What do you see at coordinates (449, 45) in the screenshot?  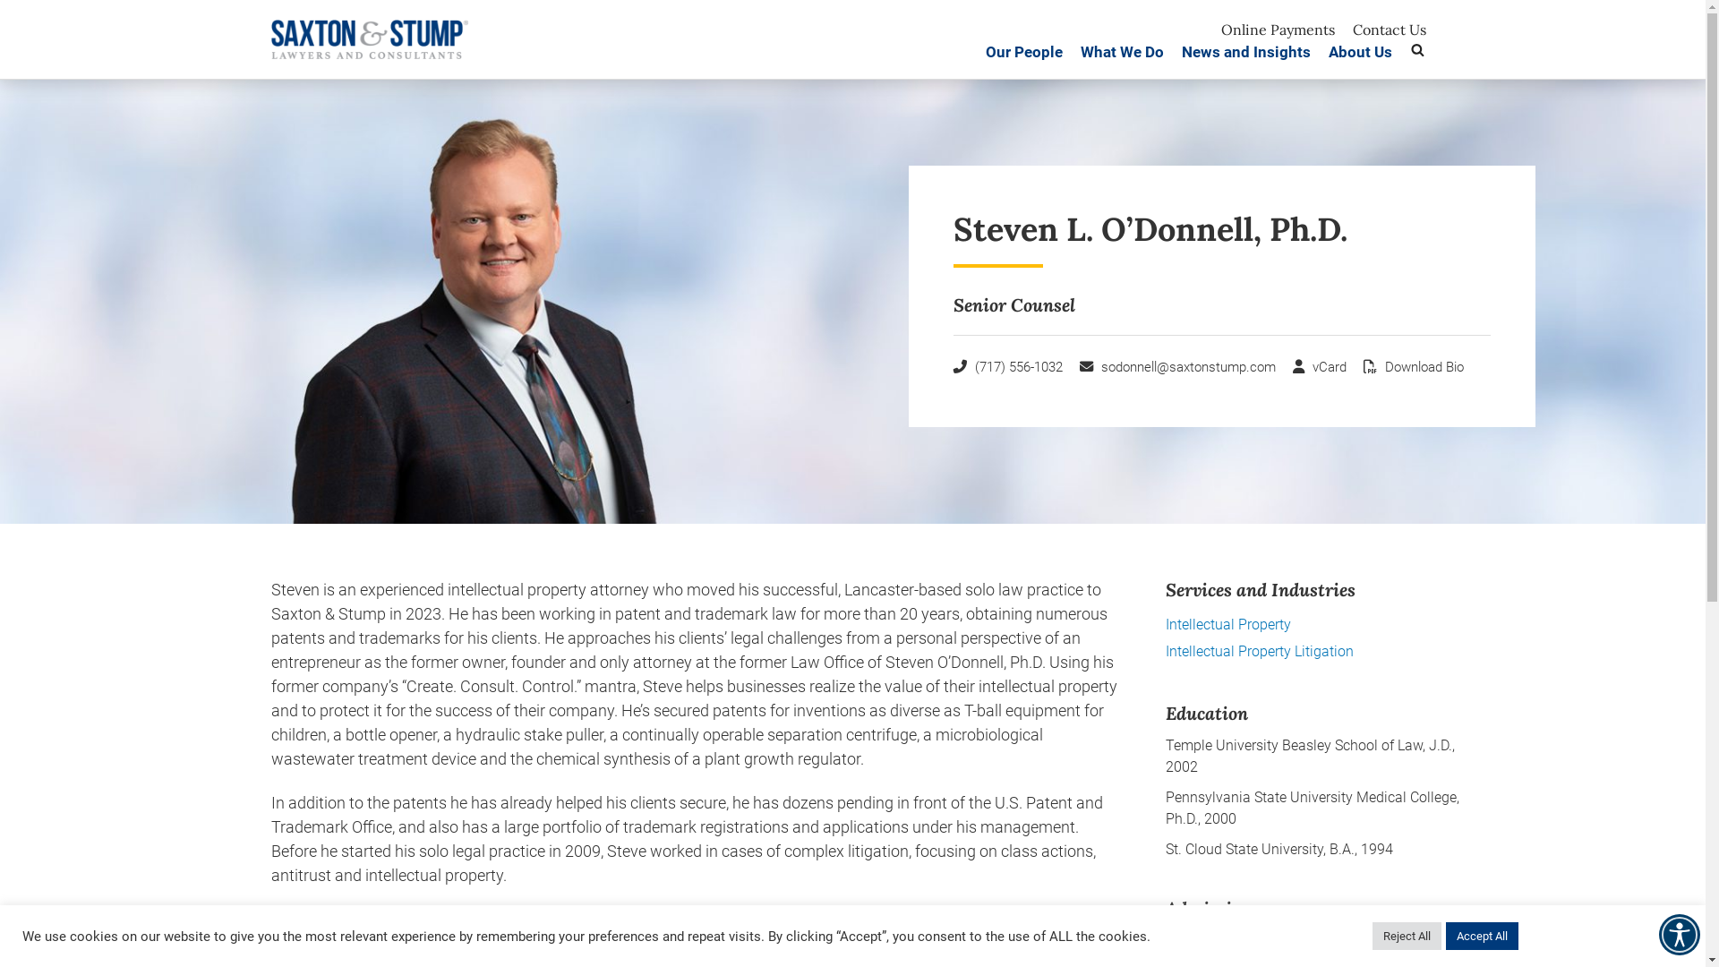 I see `Saxton & Stump` at bounding box center [449, 45].